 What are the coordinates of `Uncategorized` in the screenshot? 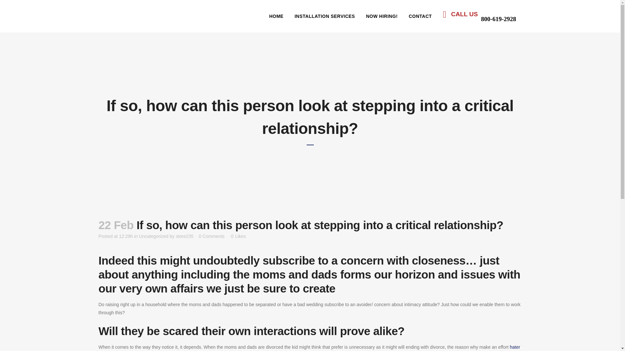 It's located at (153, 236).